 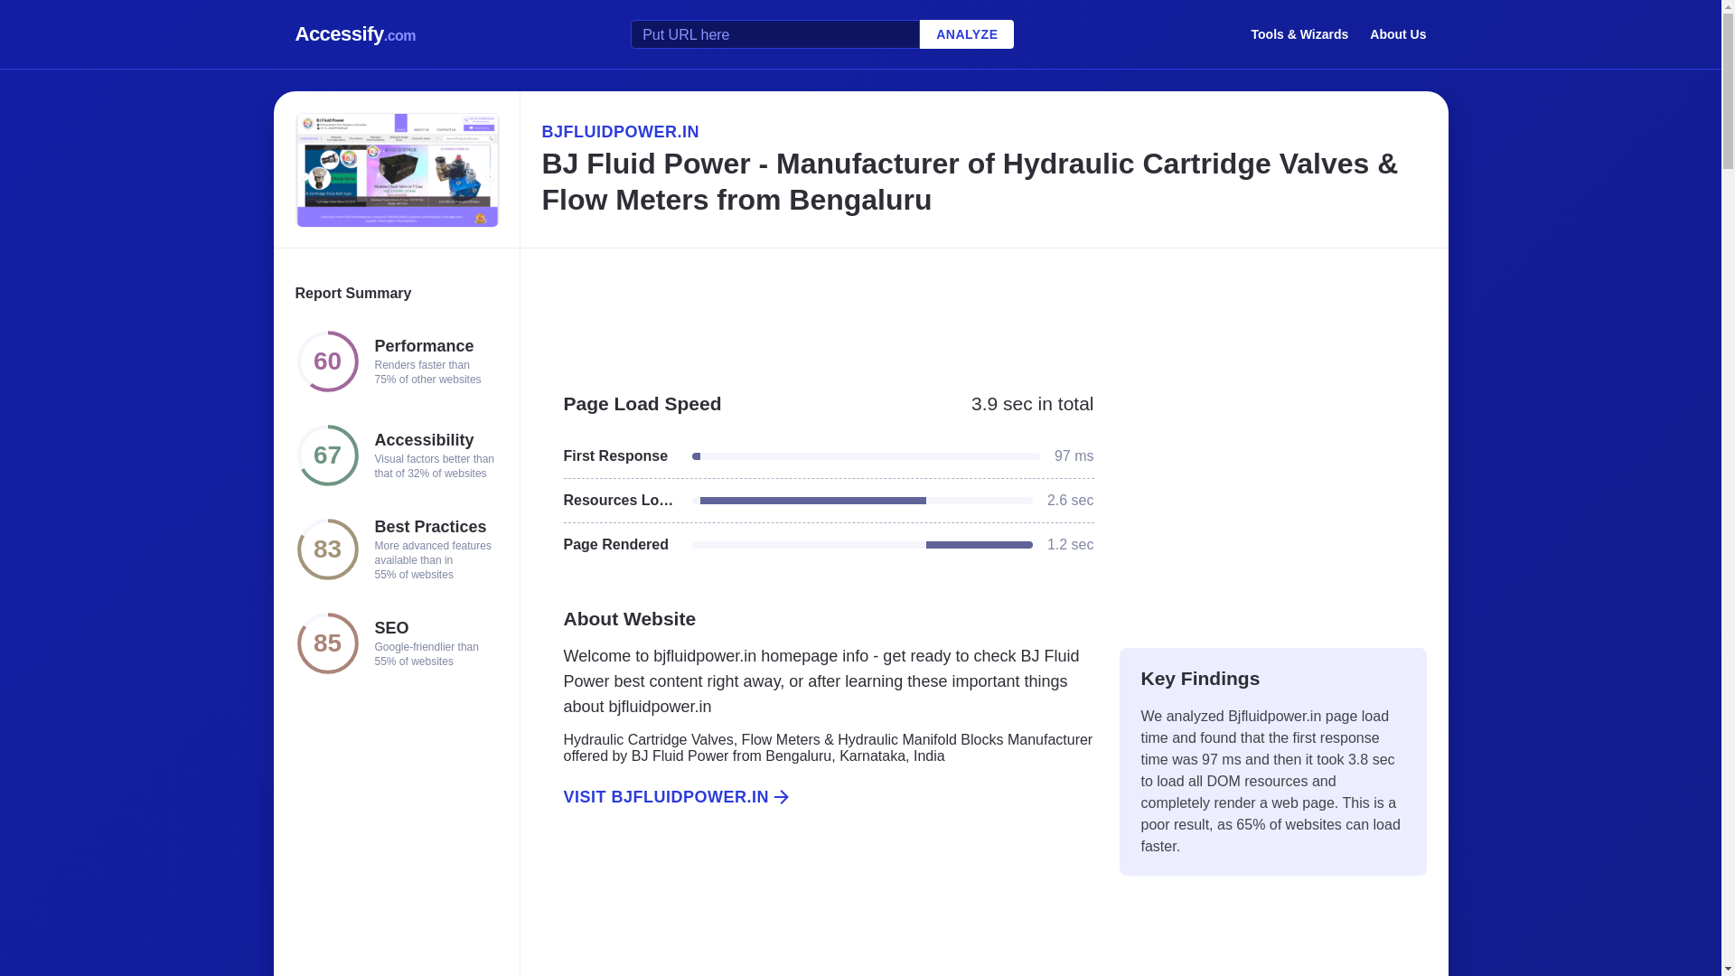 I want to click on About Us, so click(x=1398, y=33).